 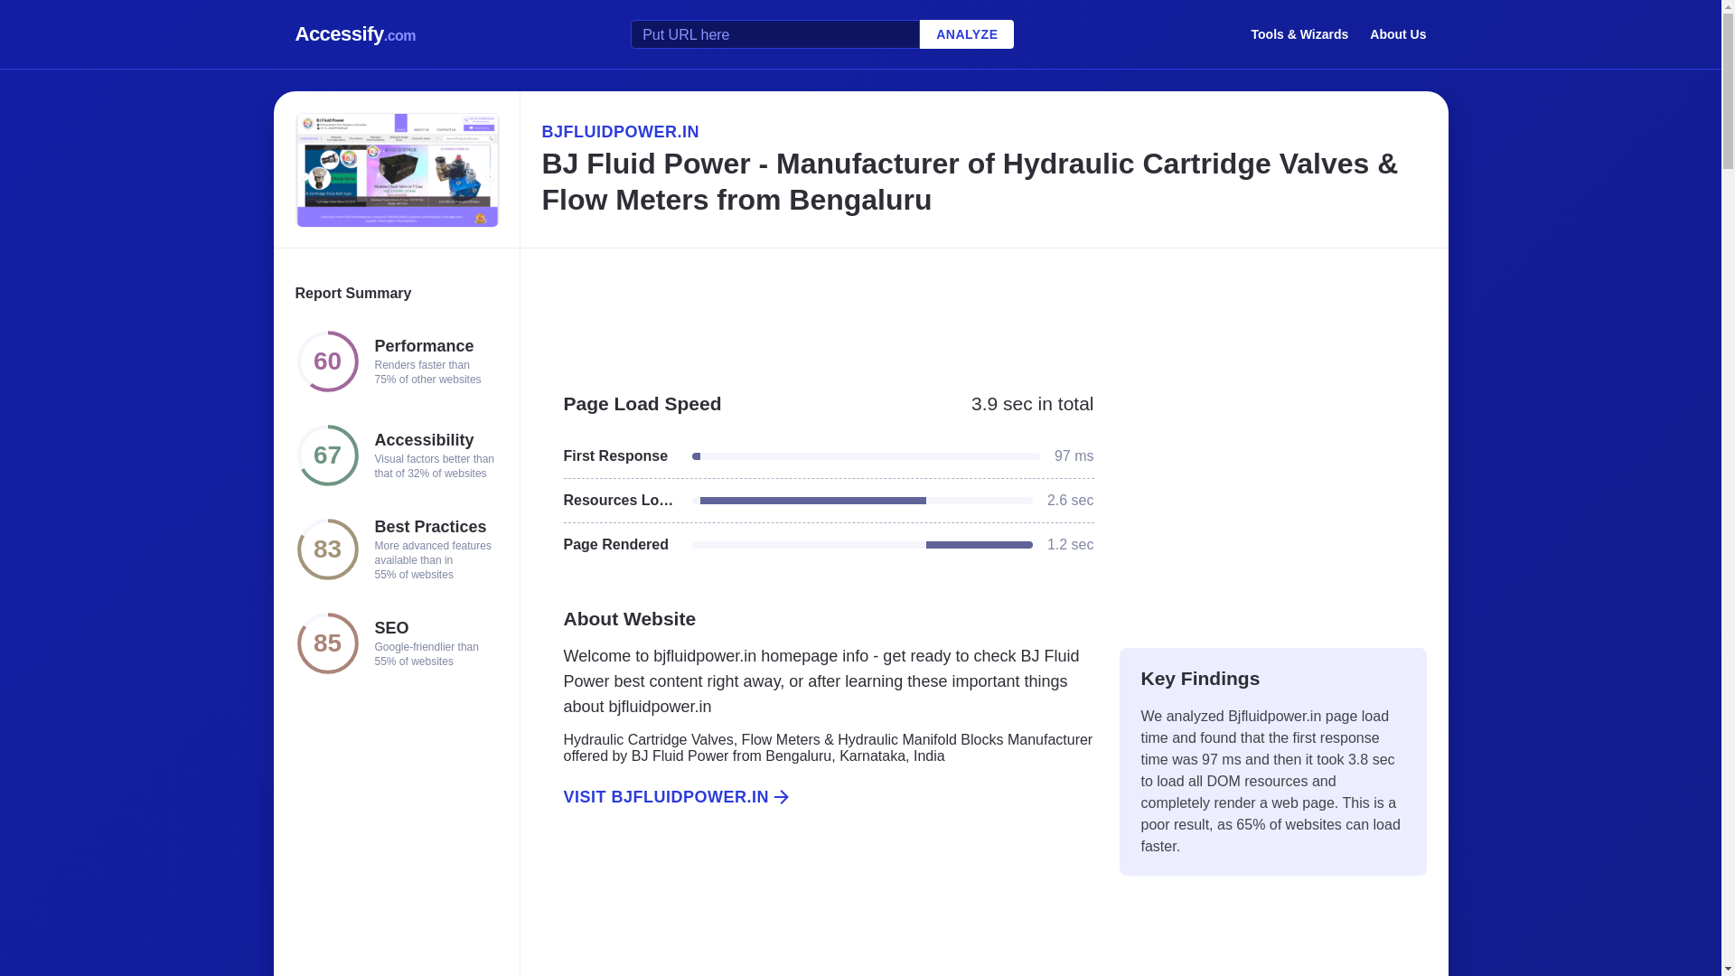 I want to click on About Us, so click(x=1398, y=33).